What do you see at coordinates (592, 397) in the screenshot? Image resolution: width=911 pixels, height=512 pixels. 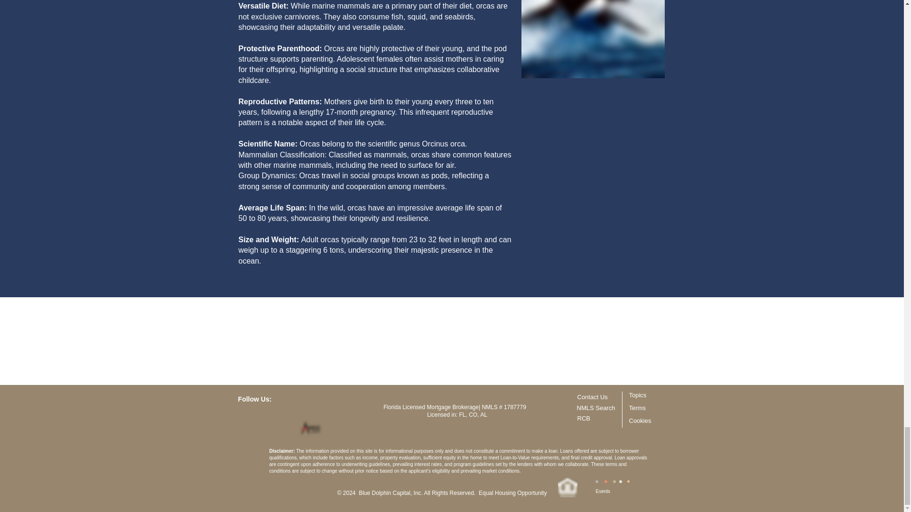 I see `Contact Us` at bounding box center [592, 397].